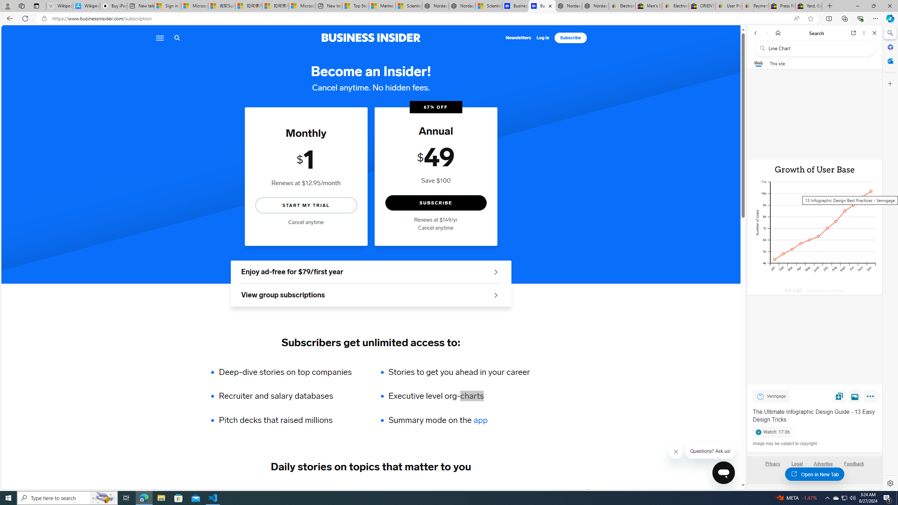  I want to click on View group subscriptions See group offers, so click(371, 295).